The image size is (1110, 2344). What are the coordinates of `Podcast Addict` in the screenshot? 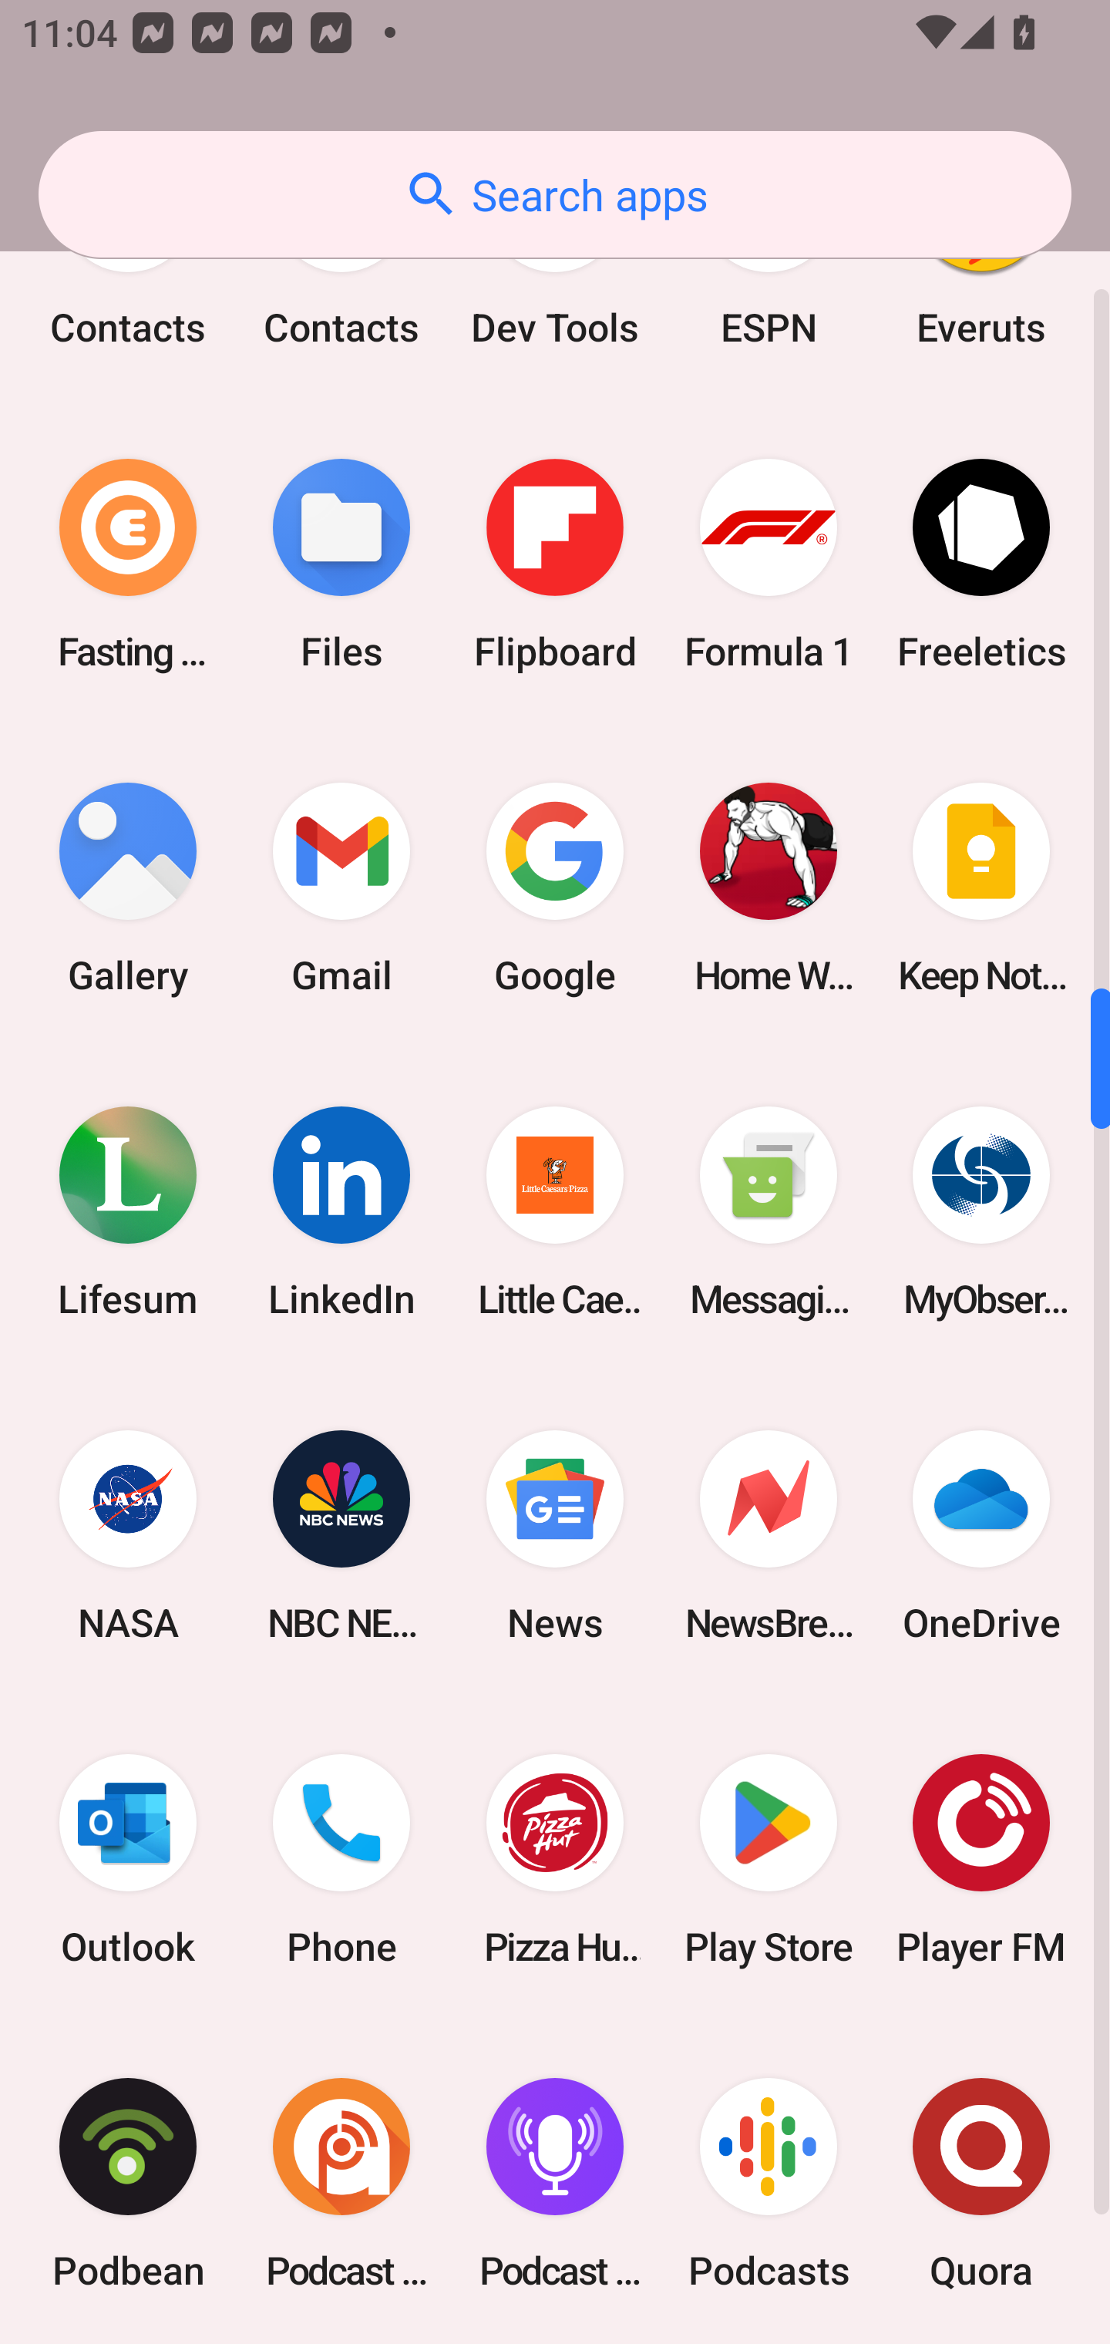 It's located at (341, 2182).